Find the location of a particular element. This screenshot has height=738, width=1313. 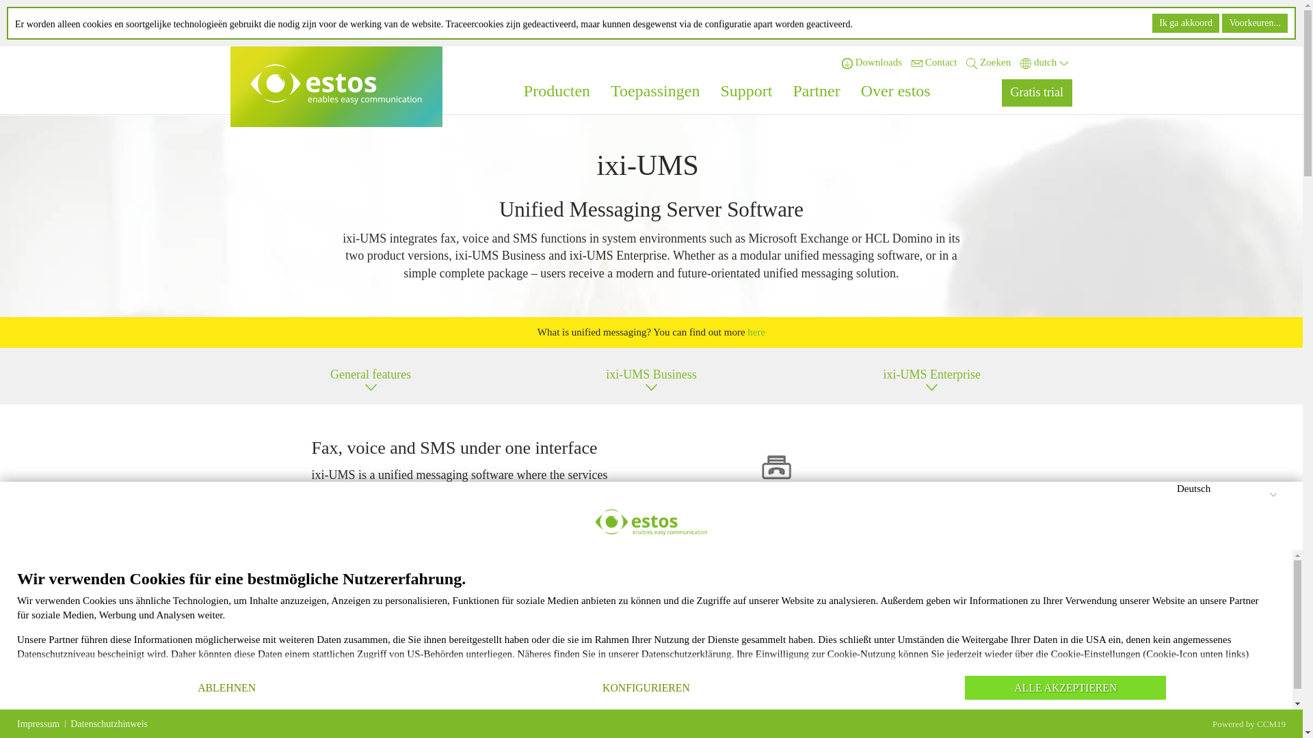

Downloads is located at coordinates (871, 62).